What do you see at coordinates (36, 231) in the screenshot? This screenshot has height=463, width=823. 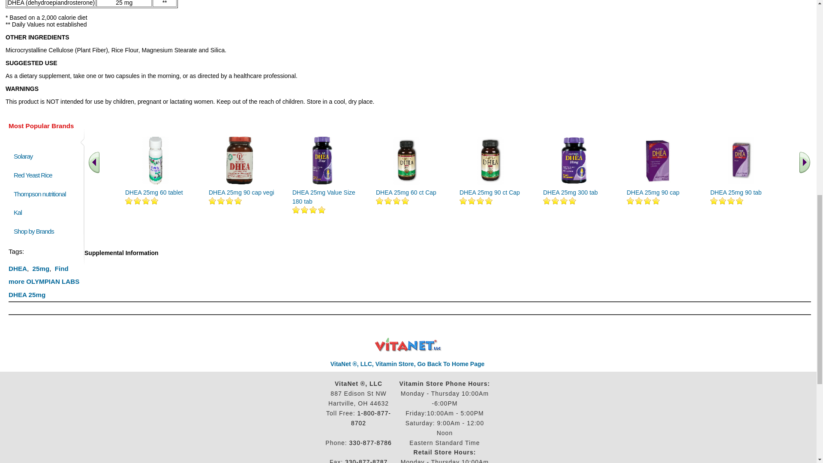 I see `Shop by Brand Complete list` at bounding box center [36, 231].